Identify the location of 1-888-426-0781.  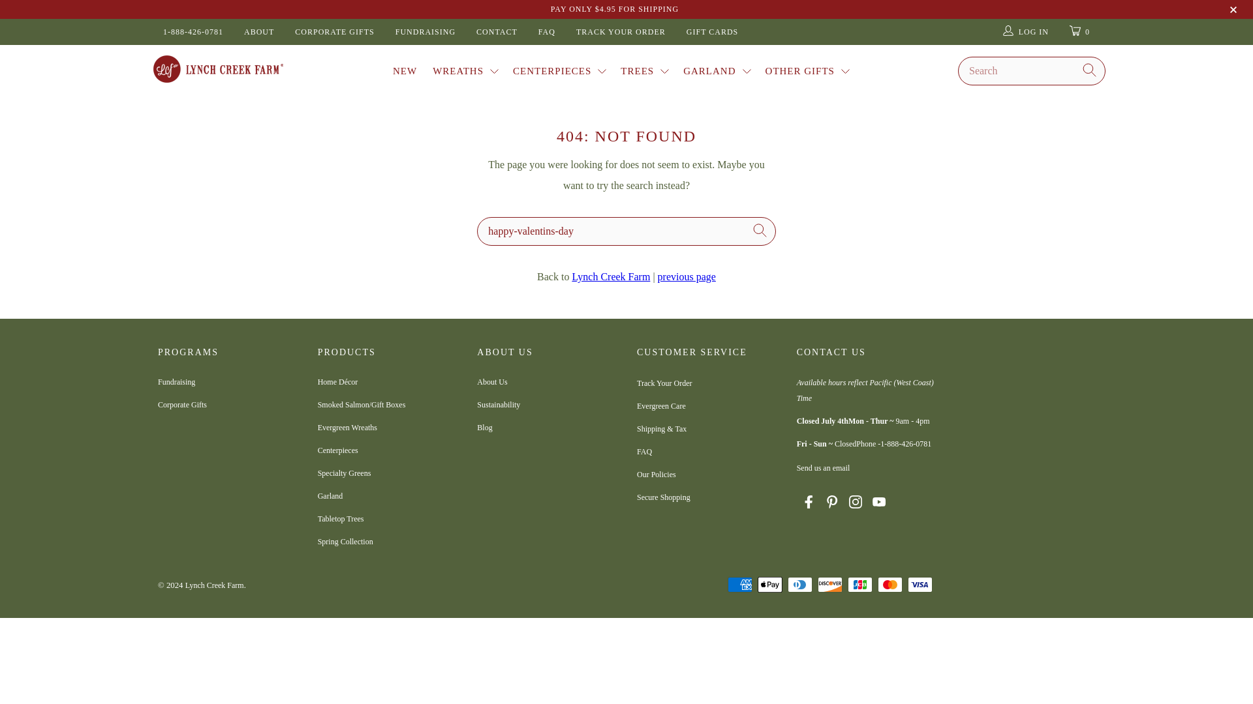
(193, 32).